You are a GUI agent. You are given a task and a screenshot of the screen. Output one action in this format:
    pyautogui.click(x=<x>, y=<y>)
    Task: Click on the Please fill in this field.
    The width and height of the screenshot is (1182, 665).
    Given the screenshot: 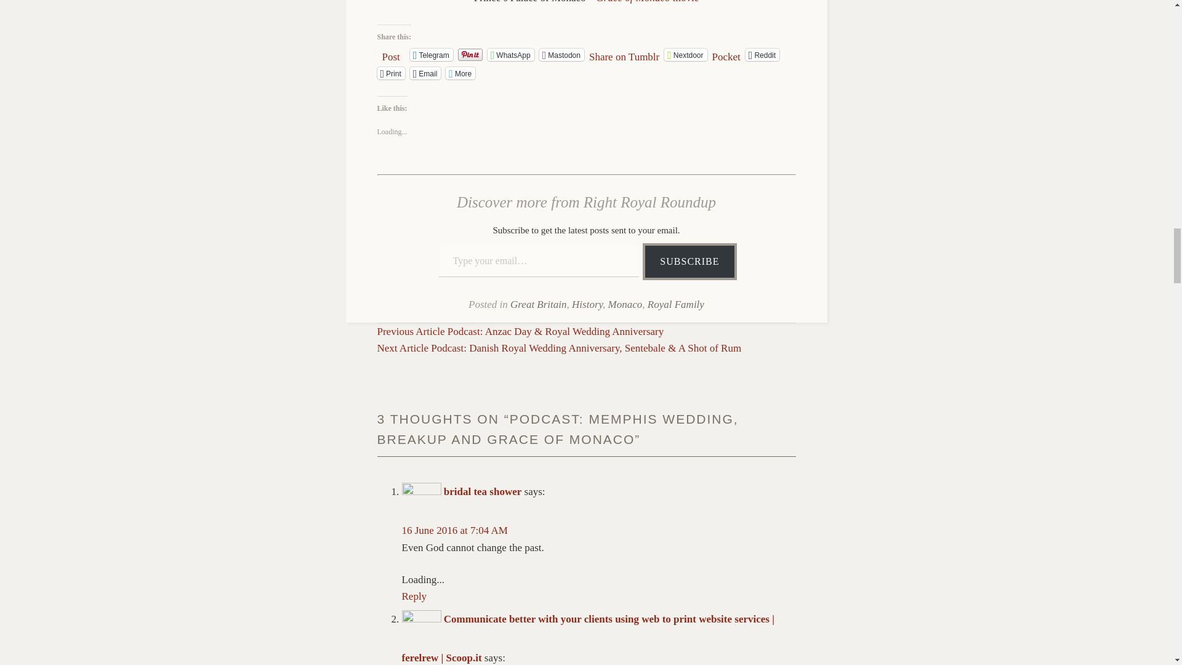 What is the action you would take?
    pyautogui.click(x=539, y=261)
    